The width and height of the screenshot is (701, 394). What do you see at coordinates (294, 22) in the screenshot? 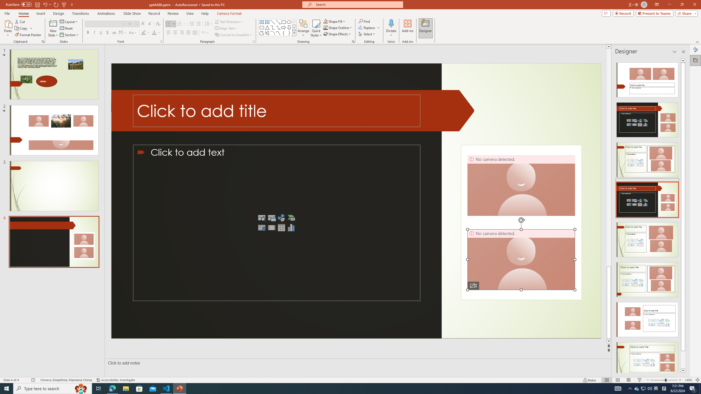
I see `Row up` at bounding box center [294, 22].